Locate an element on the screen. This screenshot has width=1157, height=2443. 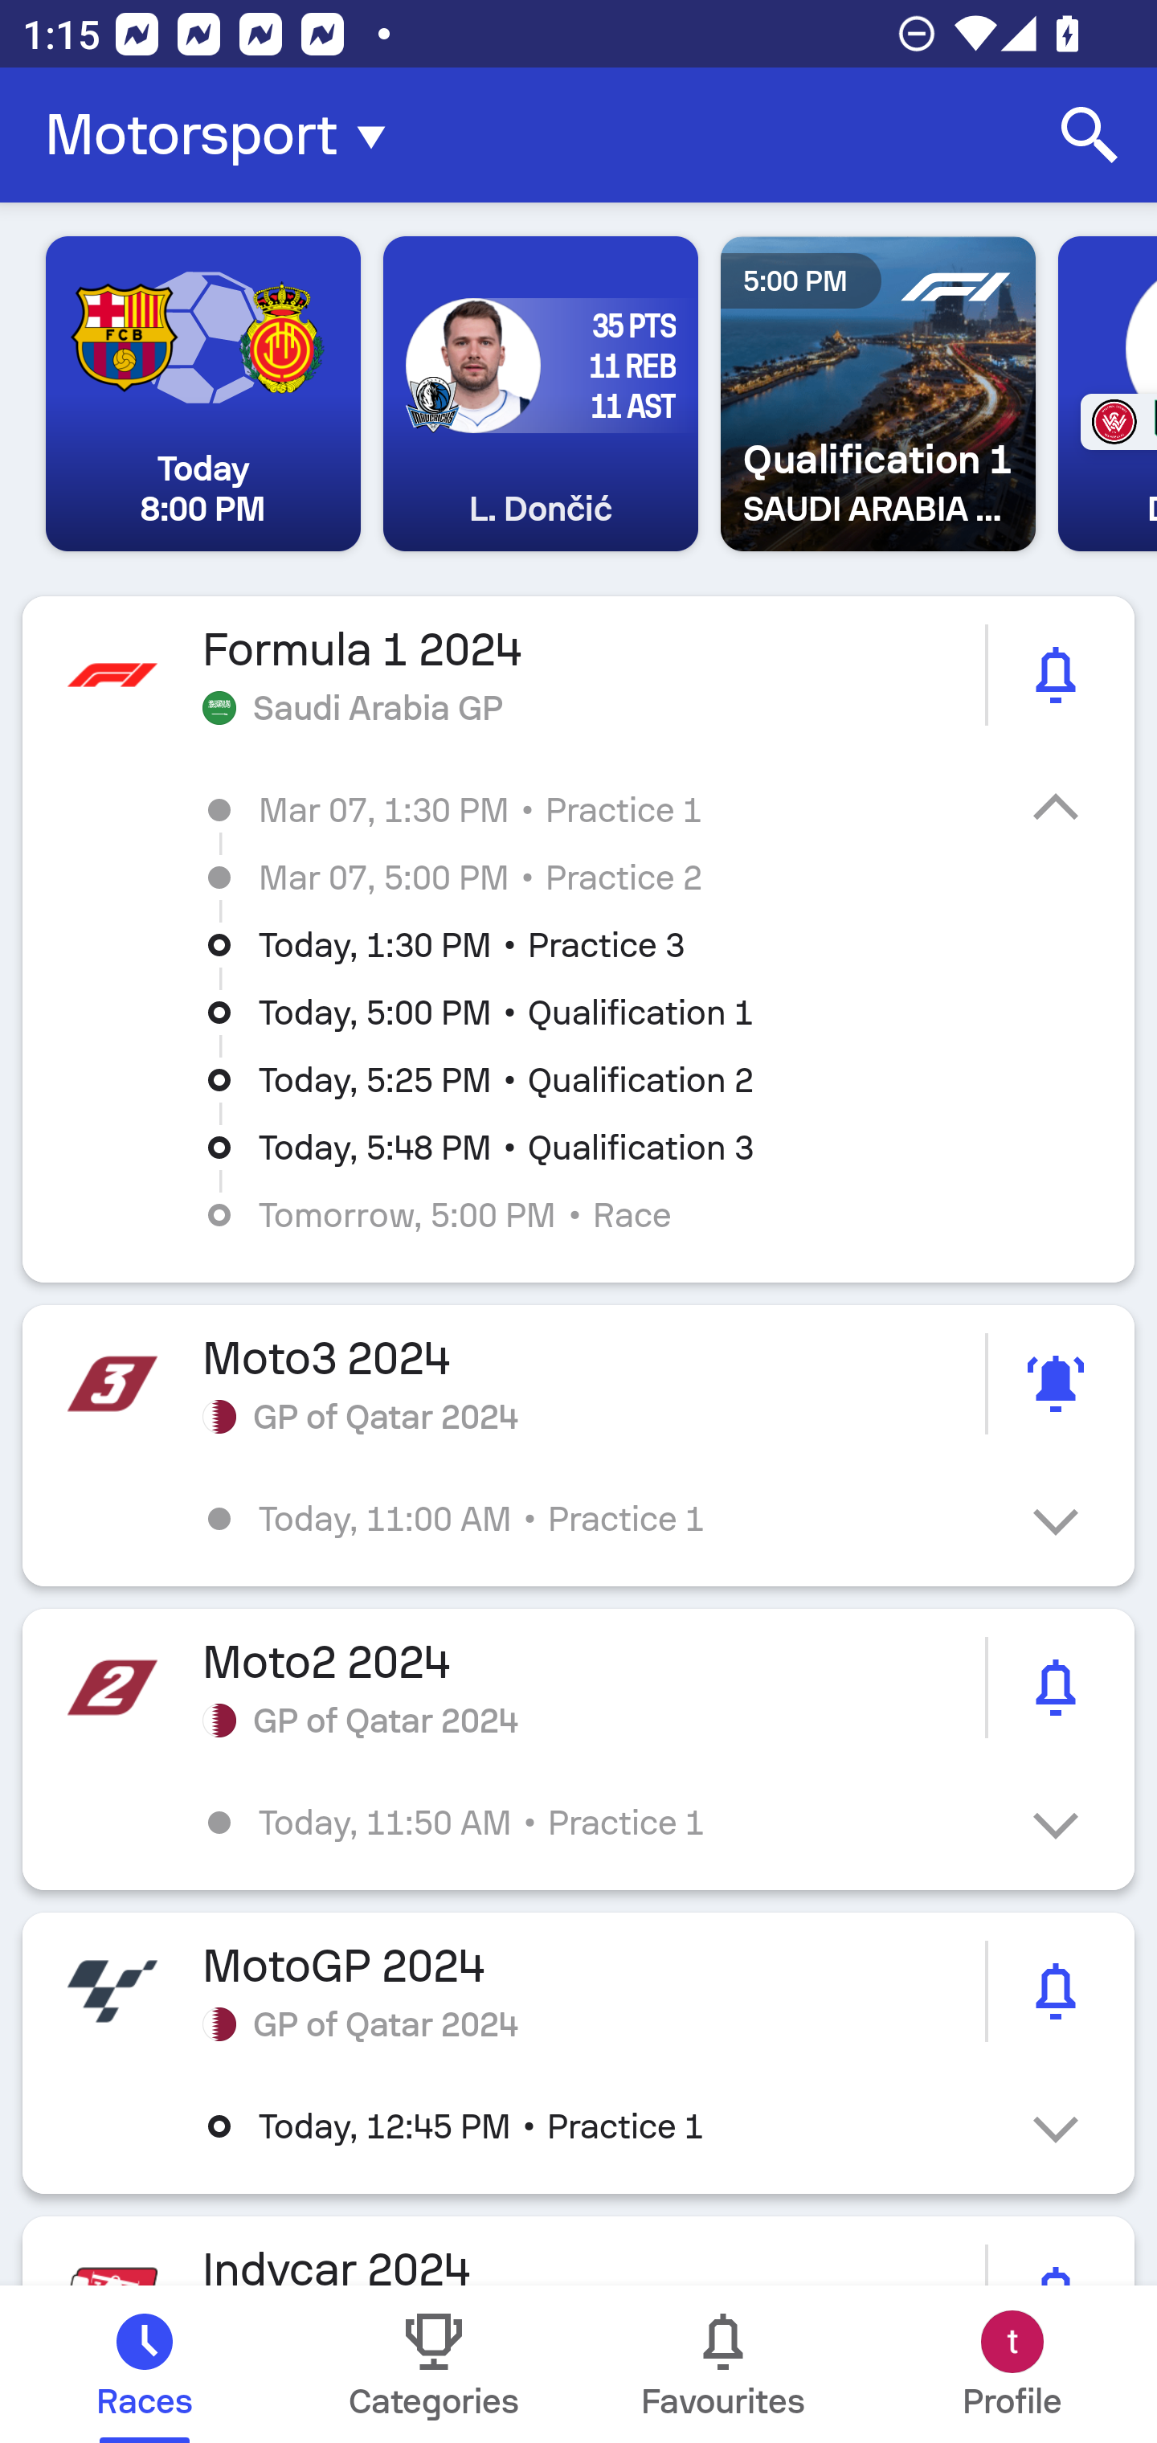
Categories is located at coordinates (434, 2364).